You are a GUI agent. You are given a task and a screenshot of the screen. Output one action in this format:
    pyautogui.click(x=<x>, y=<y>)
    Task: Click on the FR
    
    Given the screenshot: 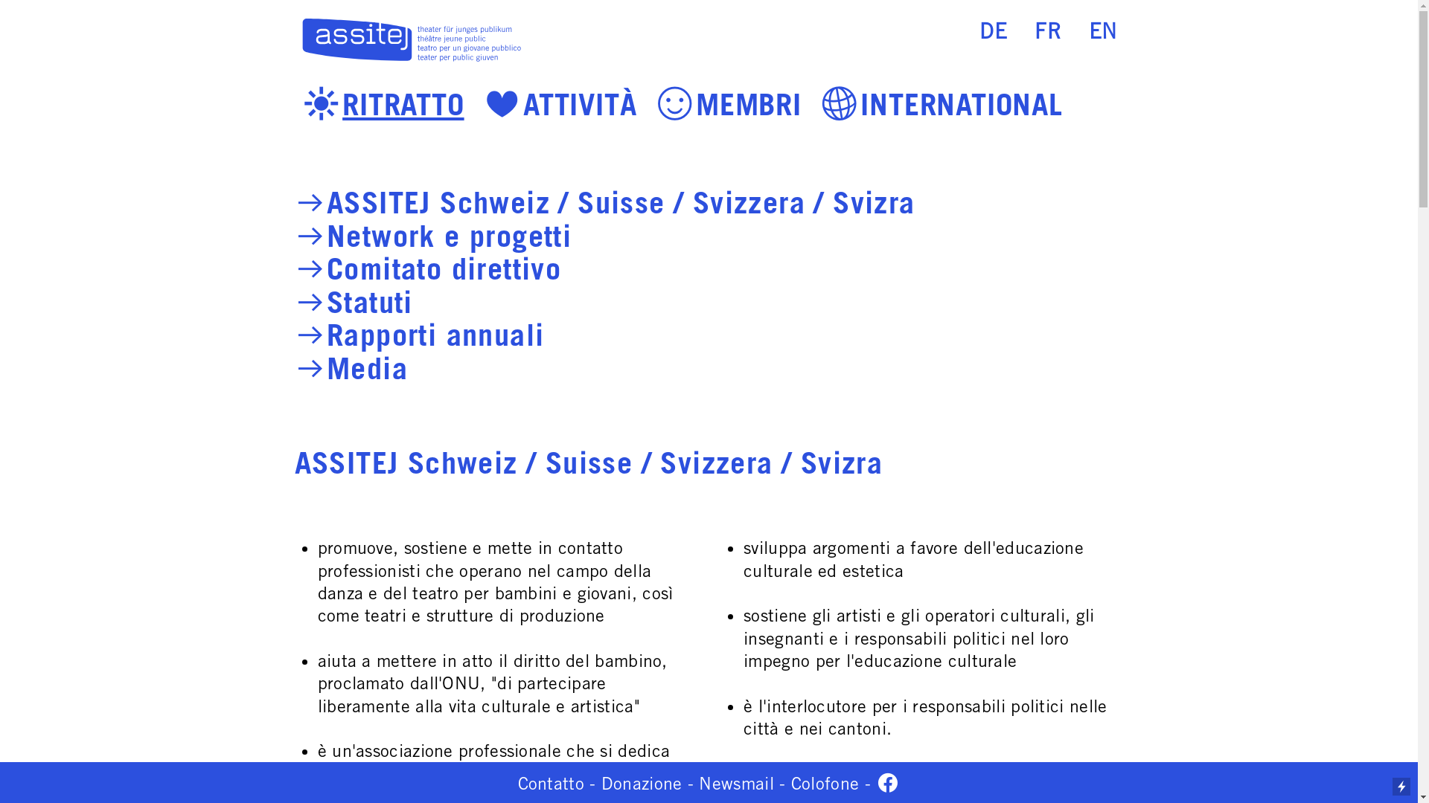 What is the action you would take?
    pyautogui.click(x=1048, y=32)
    